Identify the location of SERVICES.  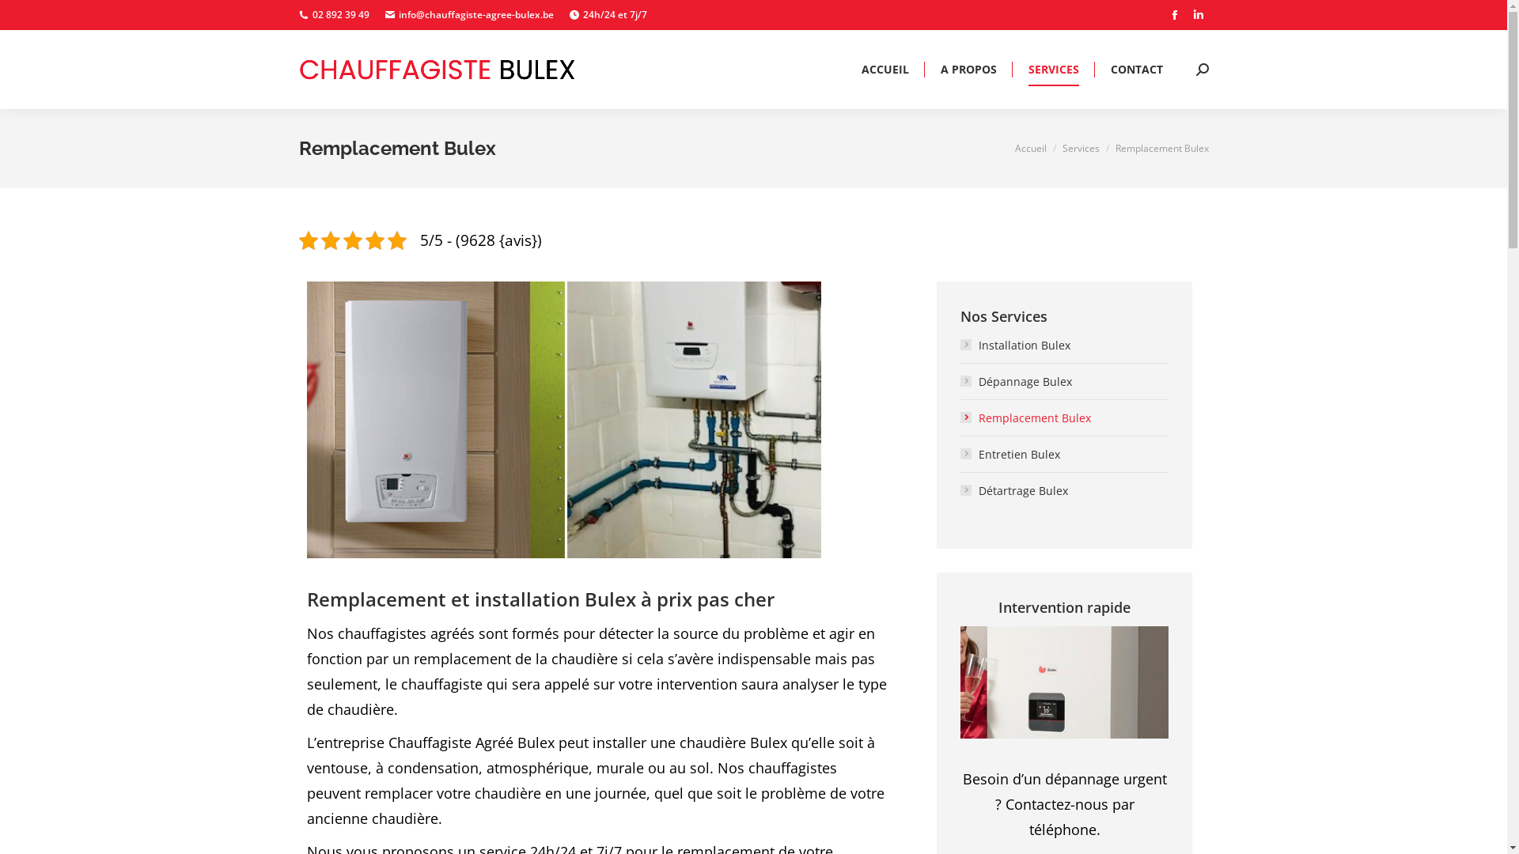
(1053, 70).